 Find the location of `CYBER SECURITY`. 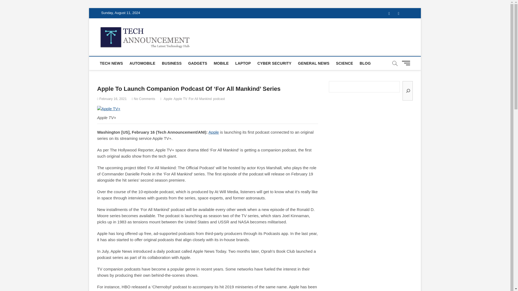

CYBER SECURITY is located at coordinates (274, 63).